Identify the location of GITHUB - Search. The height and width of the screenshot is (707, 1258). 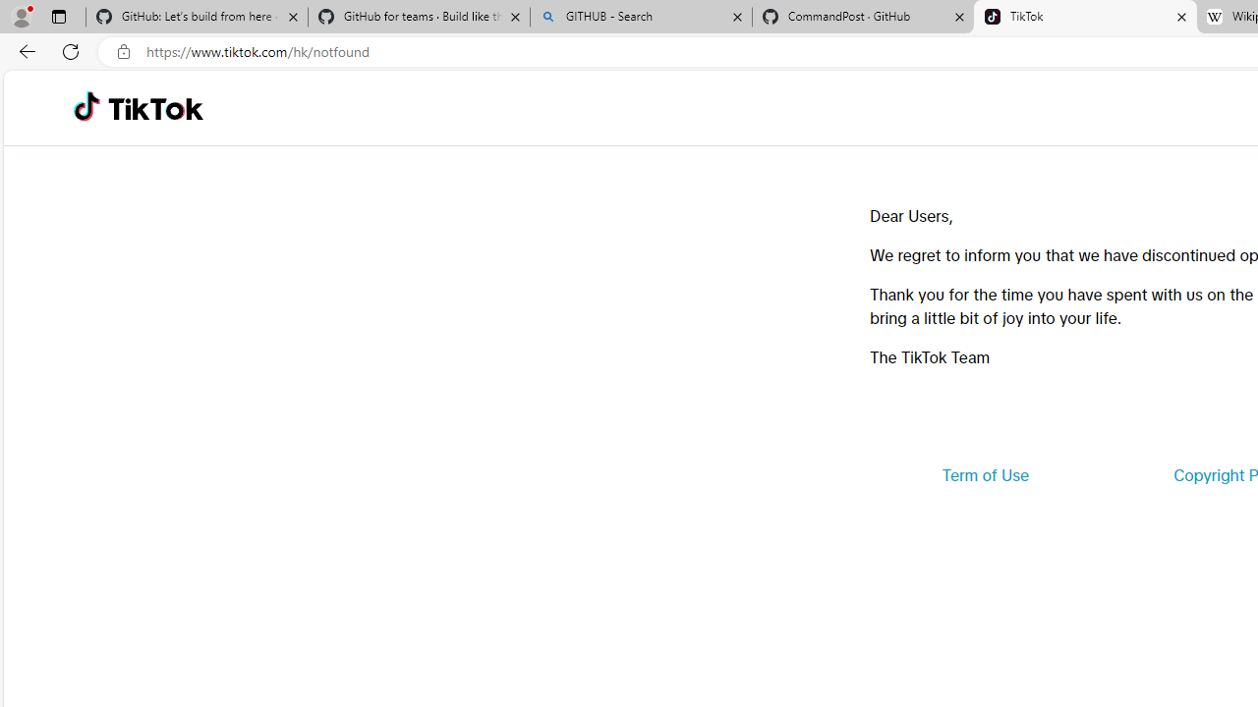
(641, 18).